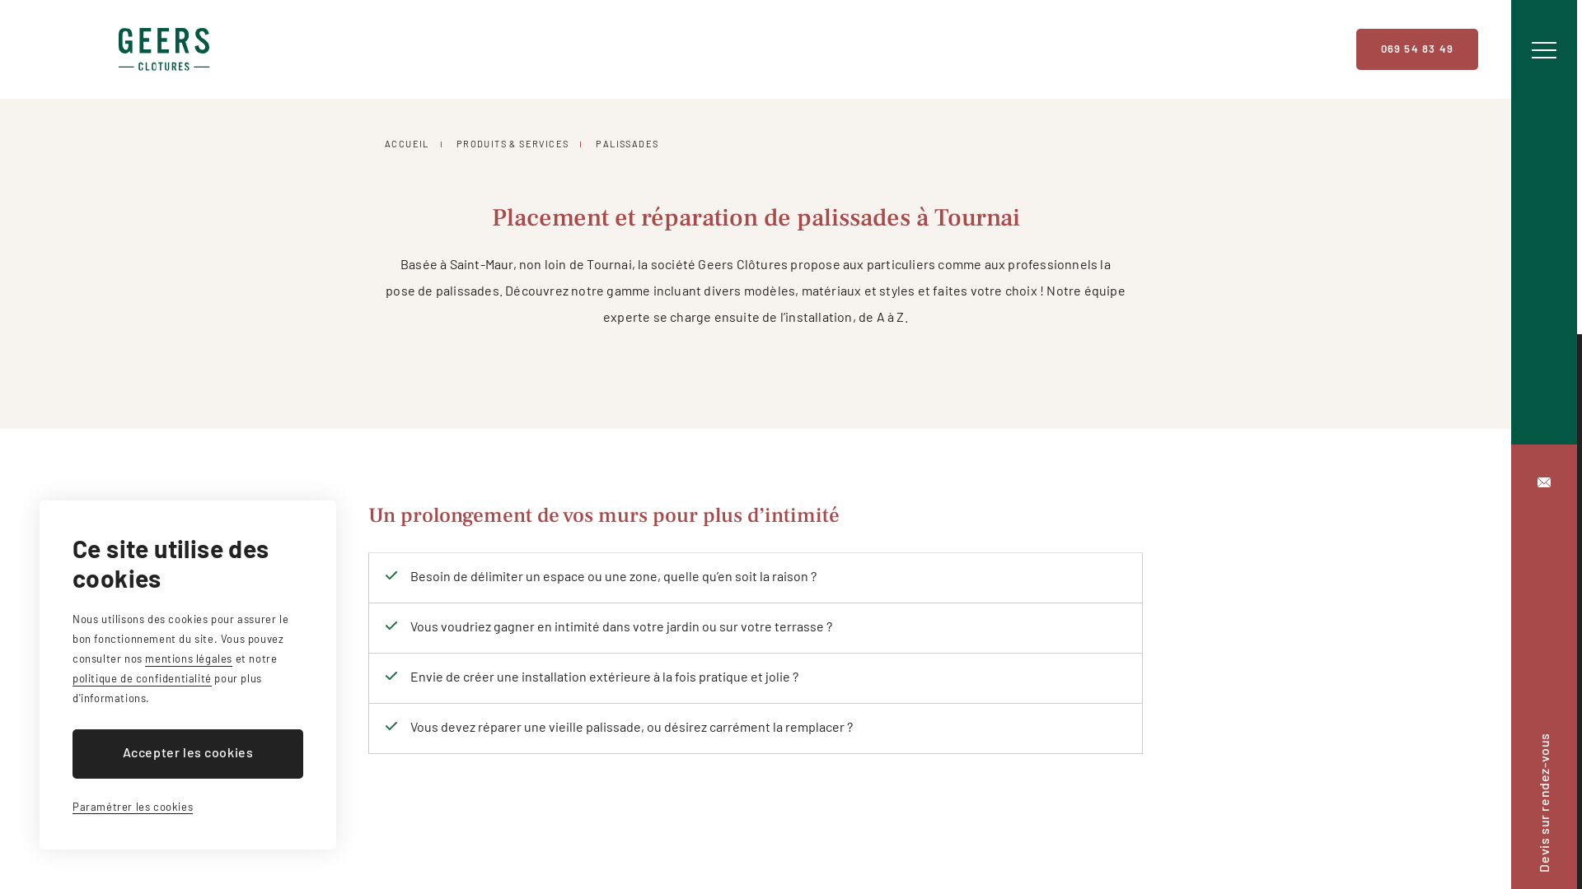 This screenshot has width=1582, height=889. I want to click on Geers Clotures, so click(164, 49).